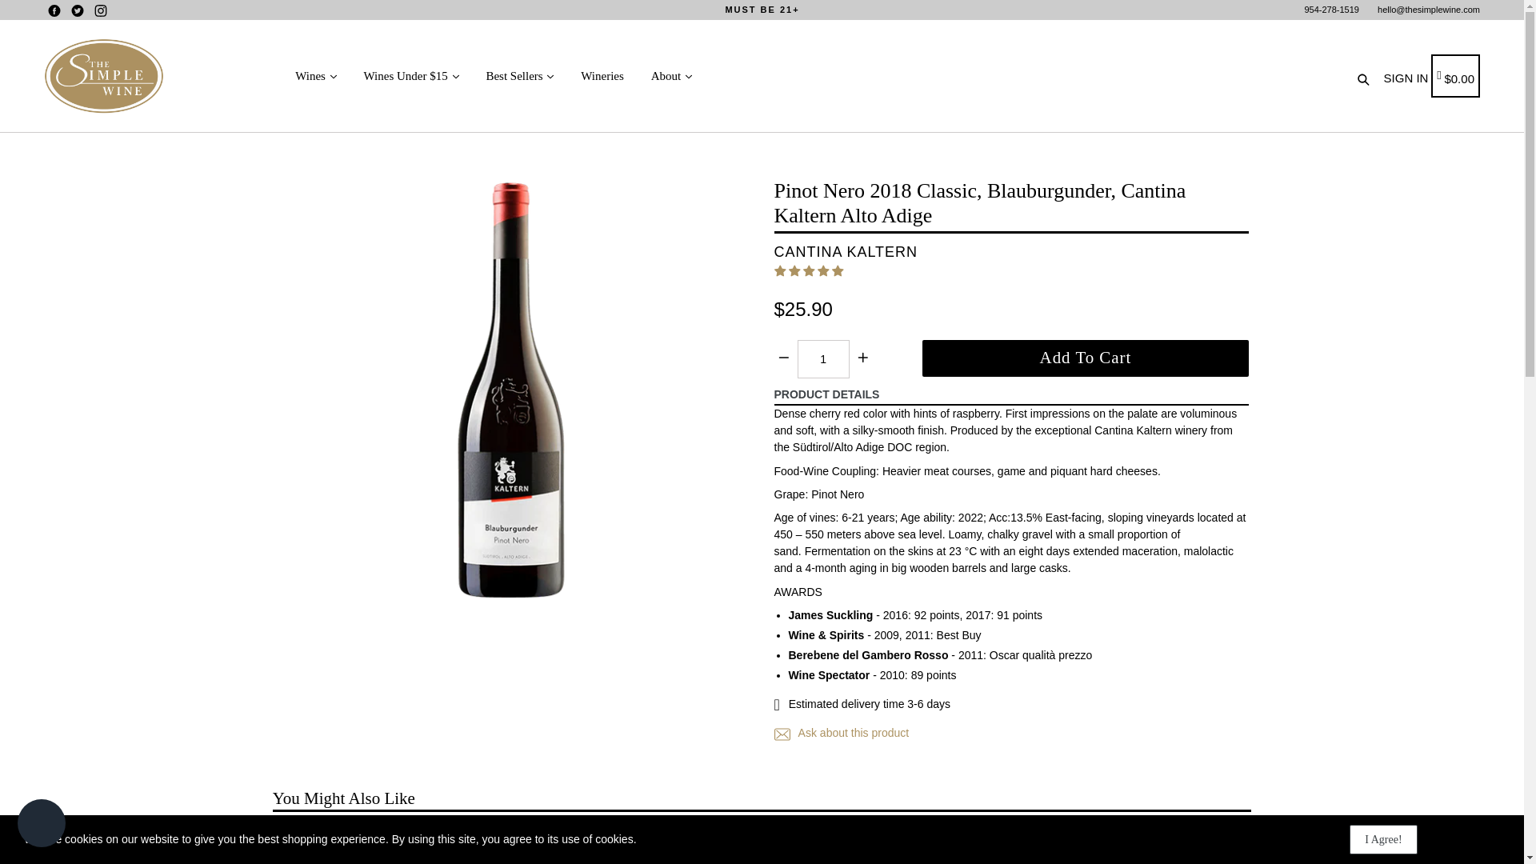 The width and height of the screenshot is (1536, 864). What do you see at coordinates (101, 10) in the screenshot?
I see `The Simple Wine on Instagram` at bounding box center [101, 10].